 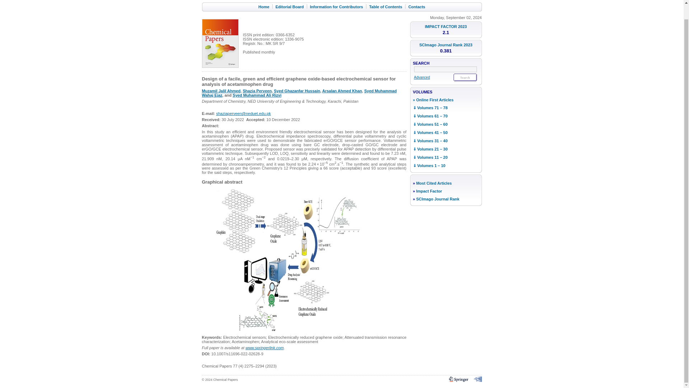 What do you see at coordinates (290, 6) in the screenshot?
I see `Editorial Board` at bounding box center [290, 6].